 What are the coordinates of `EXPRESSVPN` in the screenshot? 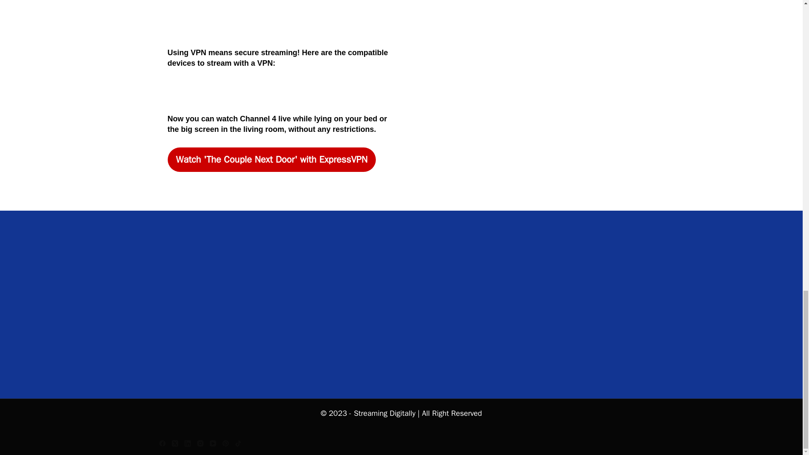 It's located at (271, 159).